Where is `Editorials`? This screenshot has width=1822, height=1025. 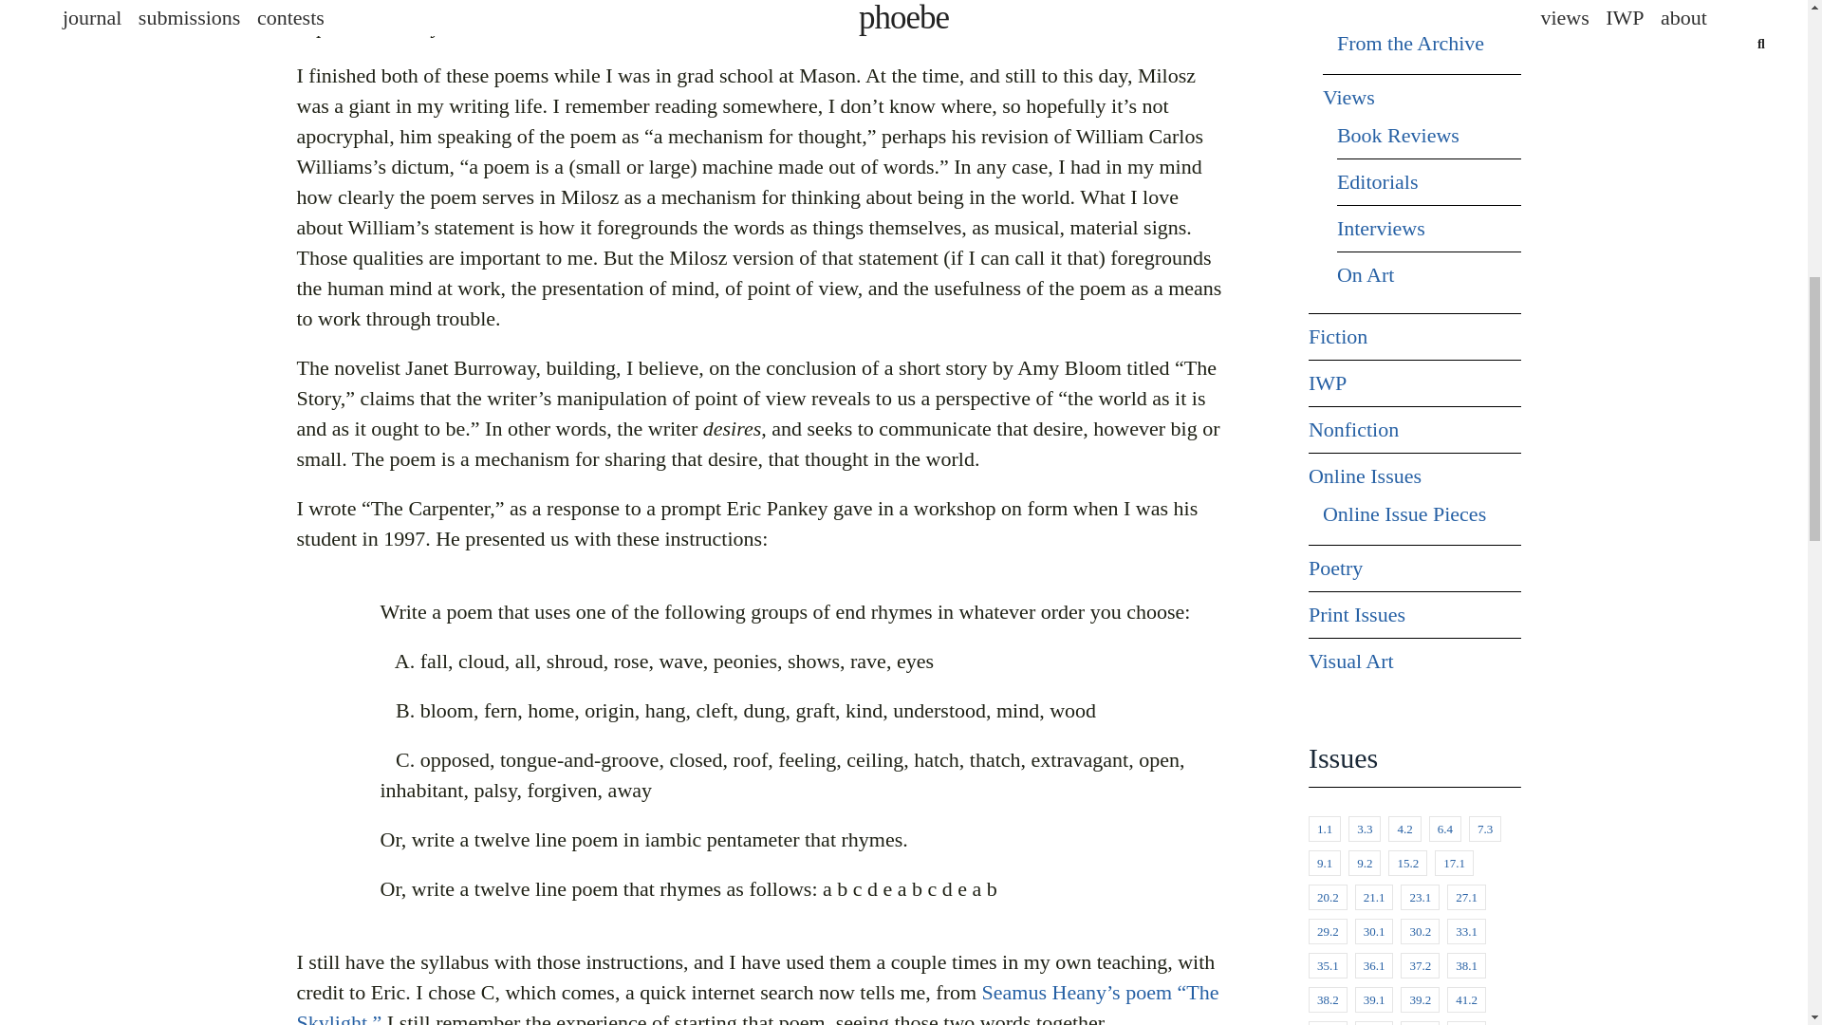
Editorials is located at coordinates (1378, 182).